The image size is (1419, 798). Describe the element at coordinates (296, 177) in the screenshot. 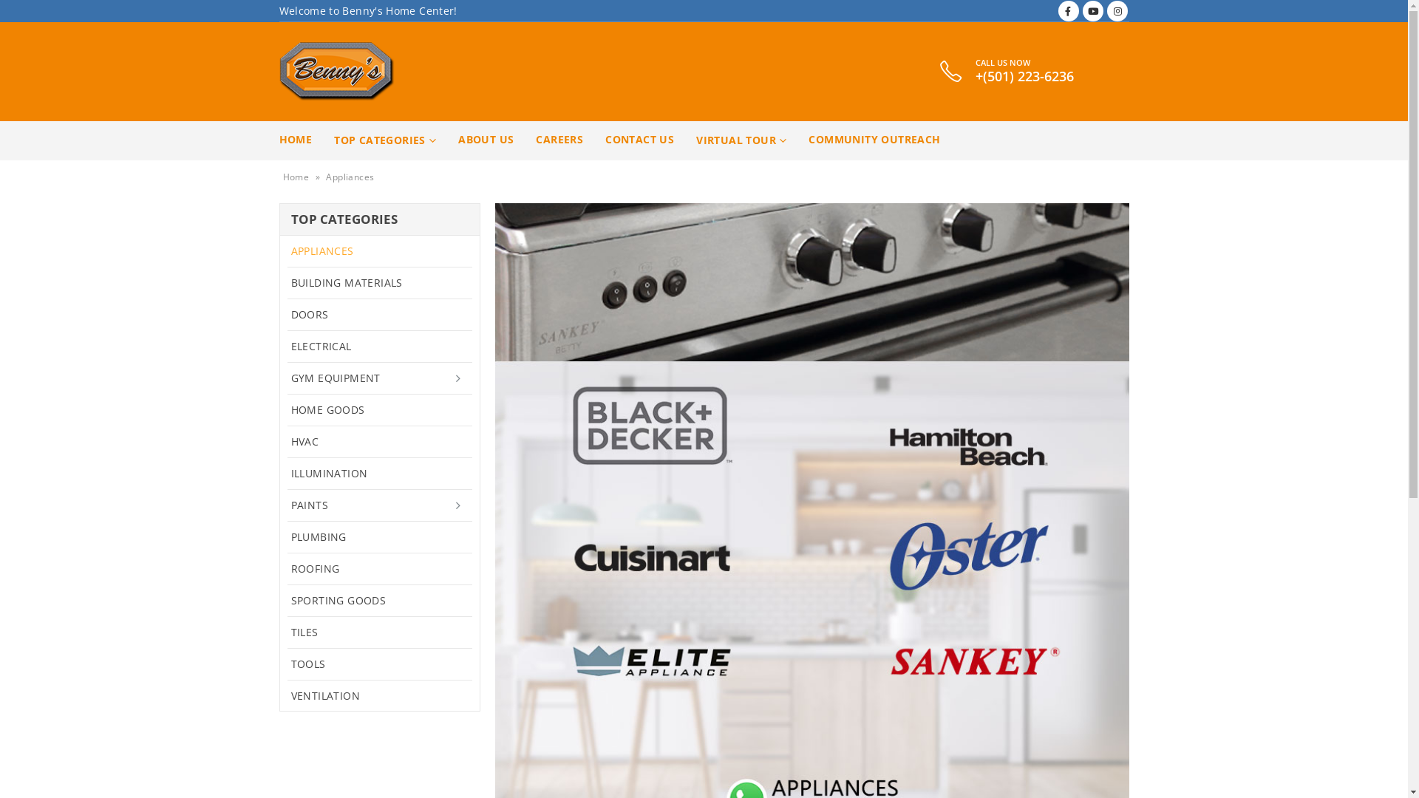

I see `Home` at that location.